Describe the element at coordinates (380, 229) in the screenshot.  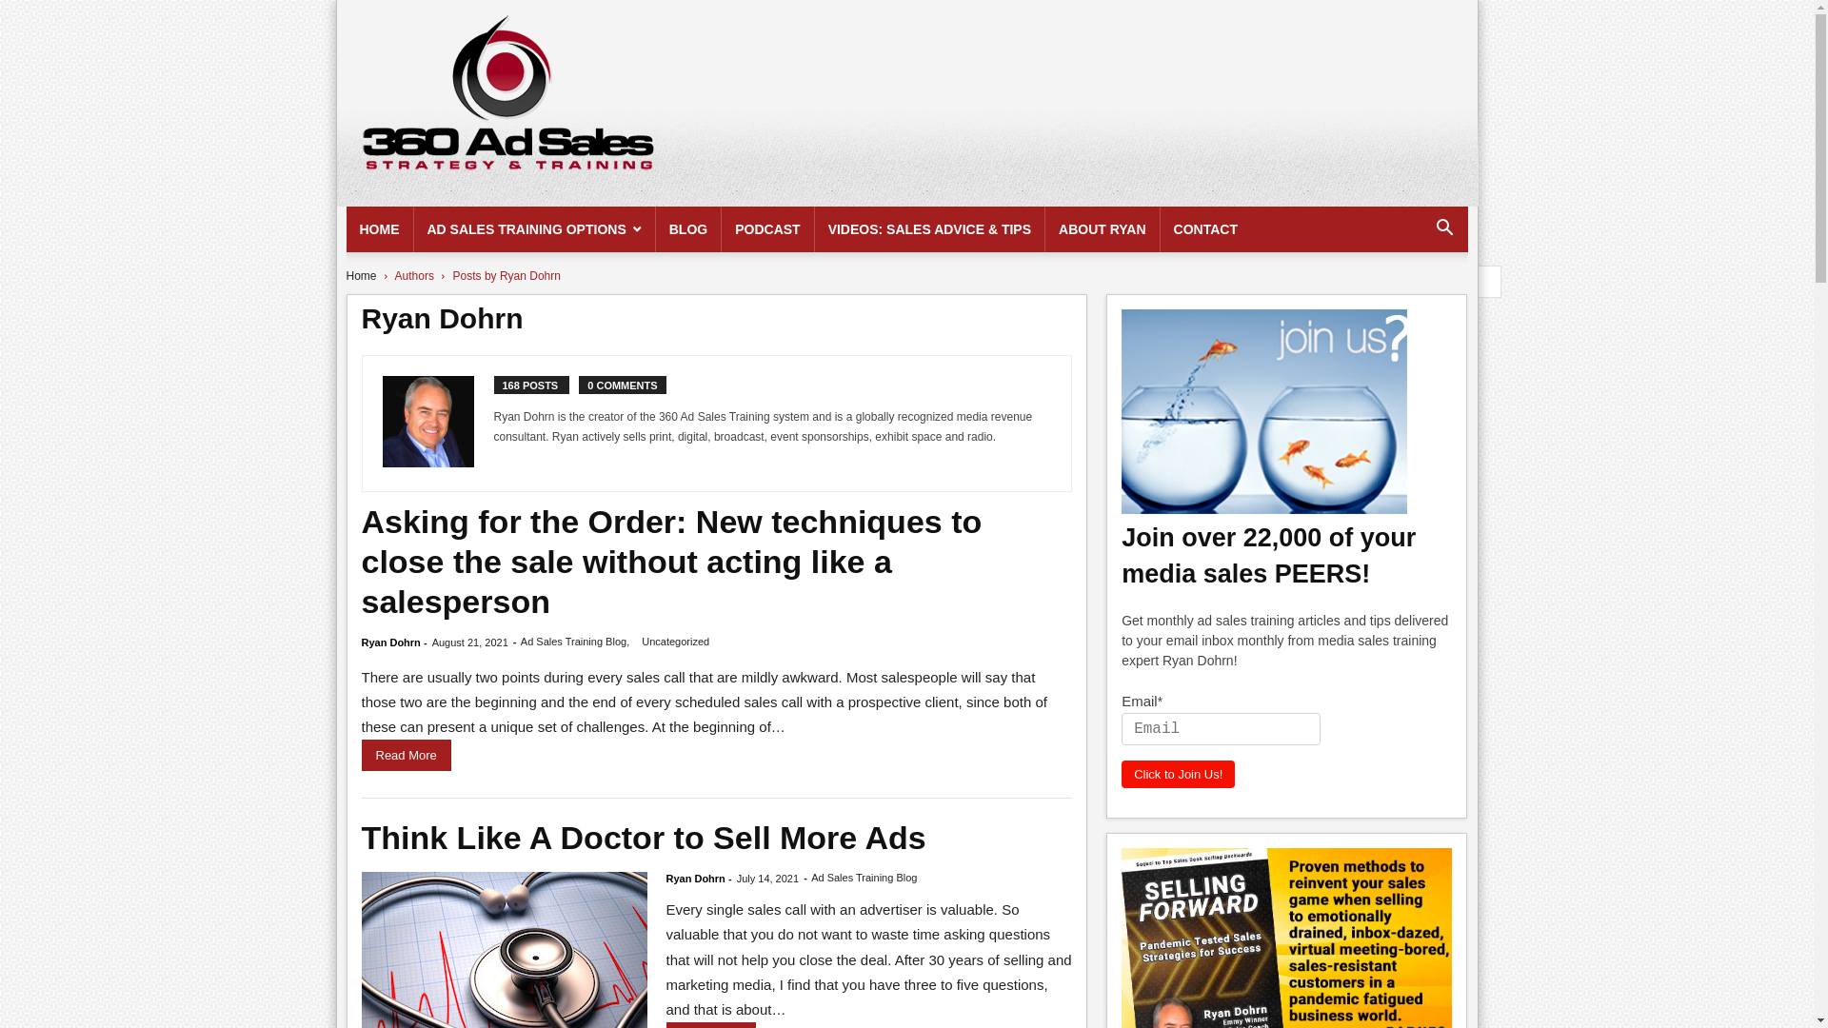
I see `HOME` at that location.